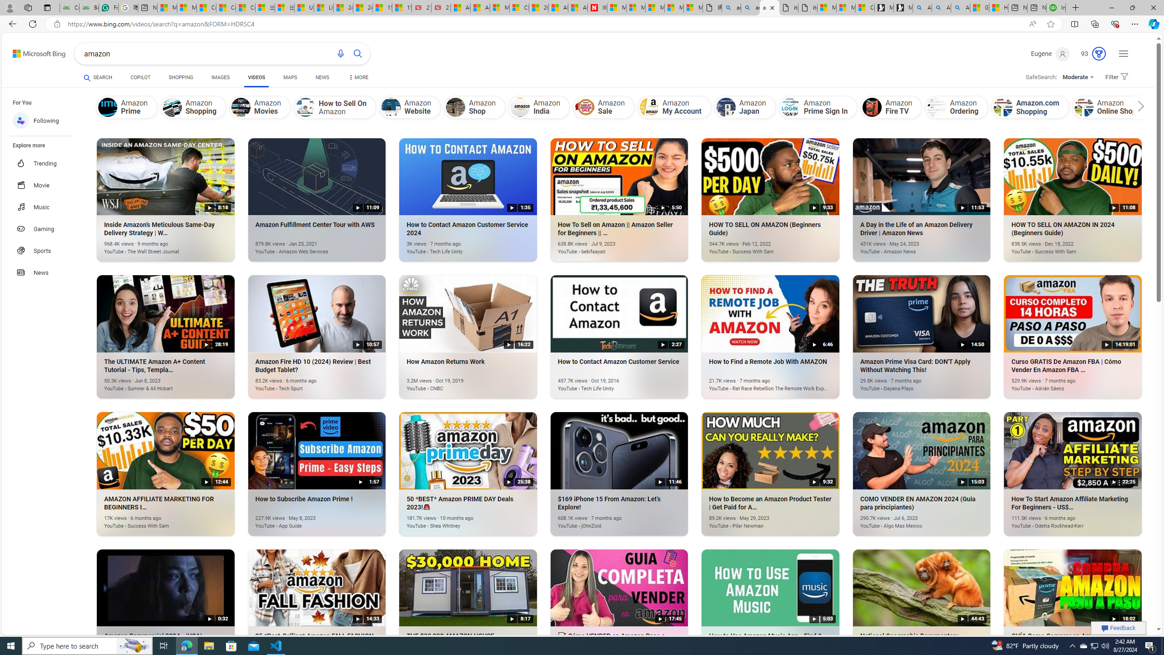 Image resolution: width=1164 pixels, height=655 pixels. Describe the element at coordinates (1051, 54) in the screenshot. I see `Eugene` at that location.